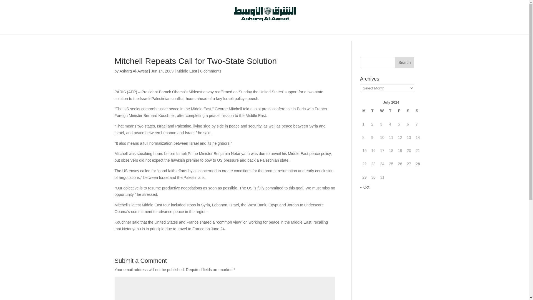  What do you see at coordinates (364, 111) in the screenshot?
I see `Monday` at bounding box center [364, 111].